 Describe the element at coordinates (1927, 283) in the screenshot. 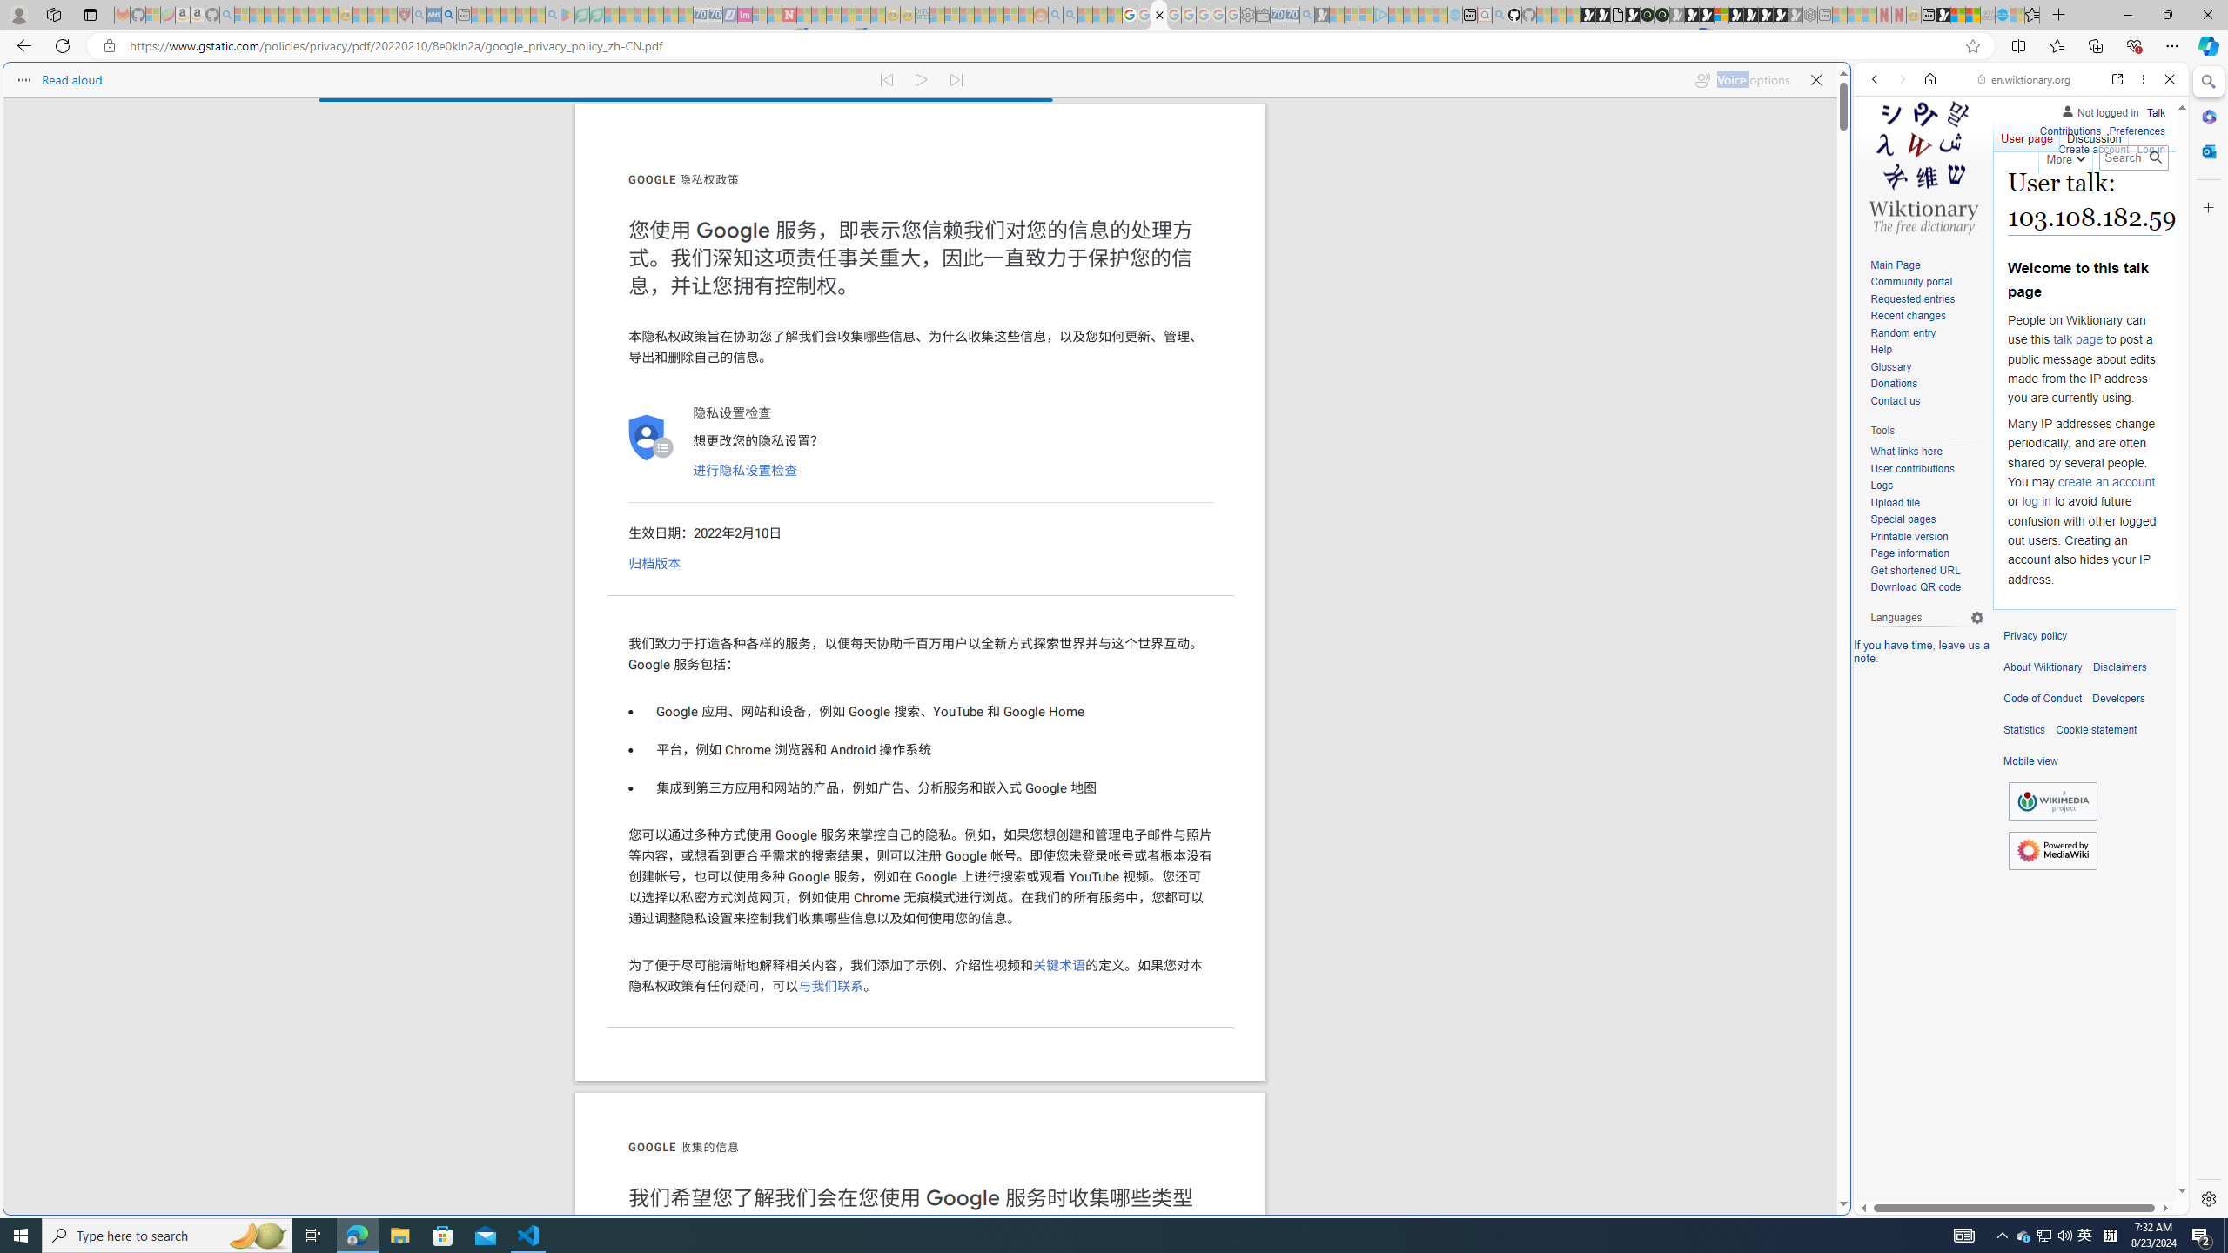

I see `Community portal` at that location.